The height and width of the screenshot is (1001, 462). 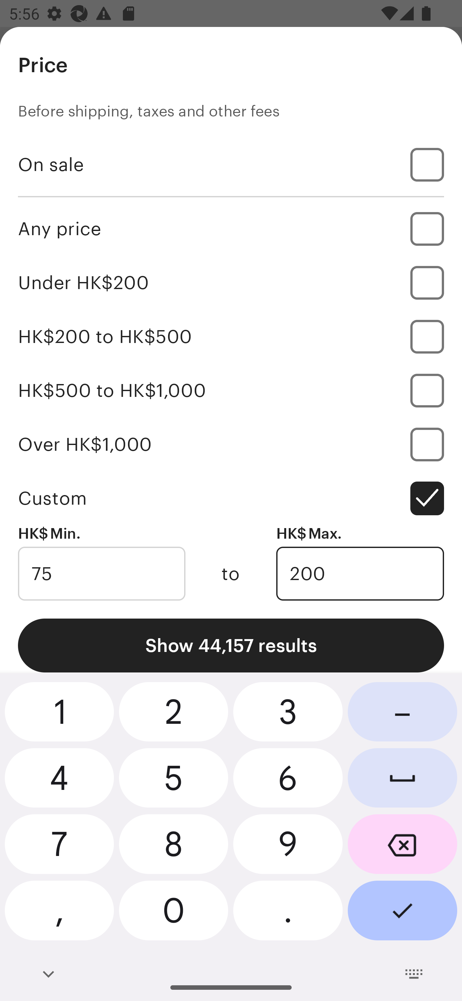 I want to click on 200, so click(x=360, y=574).